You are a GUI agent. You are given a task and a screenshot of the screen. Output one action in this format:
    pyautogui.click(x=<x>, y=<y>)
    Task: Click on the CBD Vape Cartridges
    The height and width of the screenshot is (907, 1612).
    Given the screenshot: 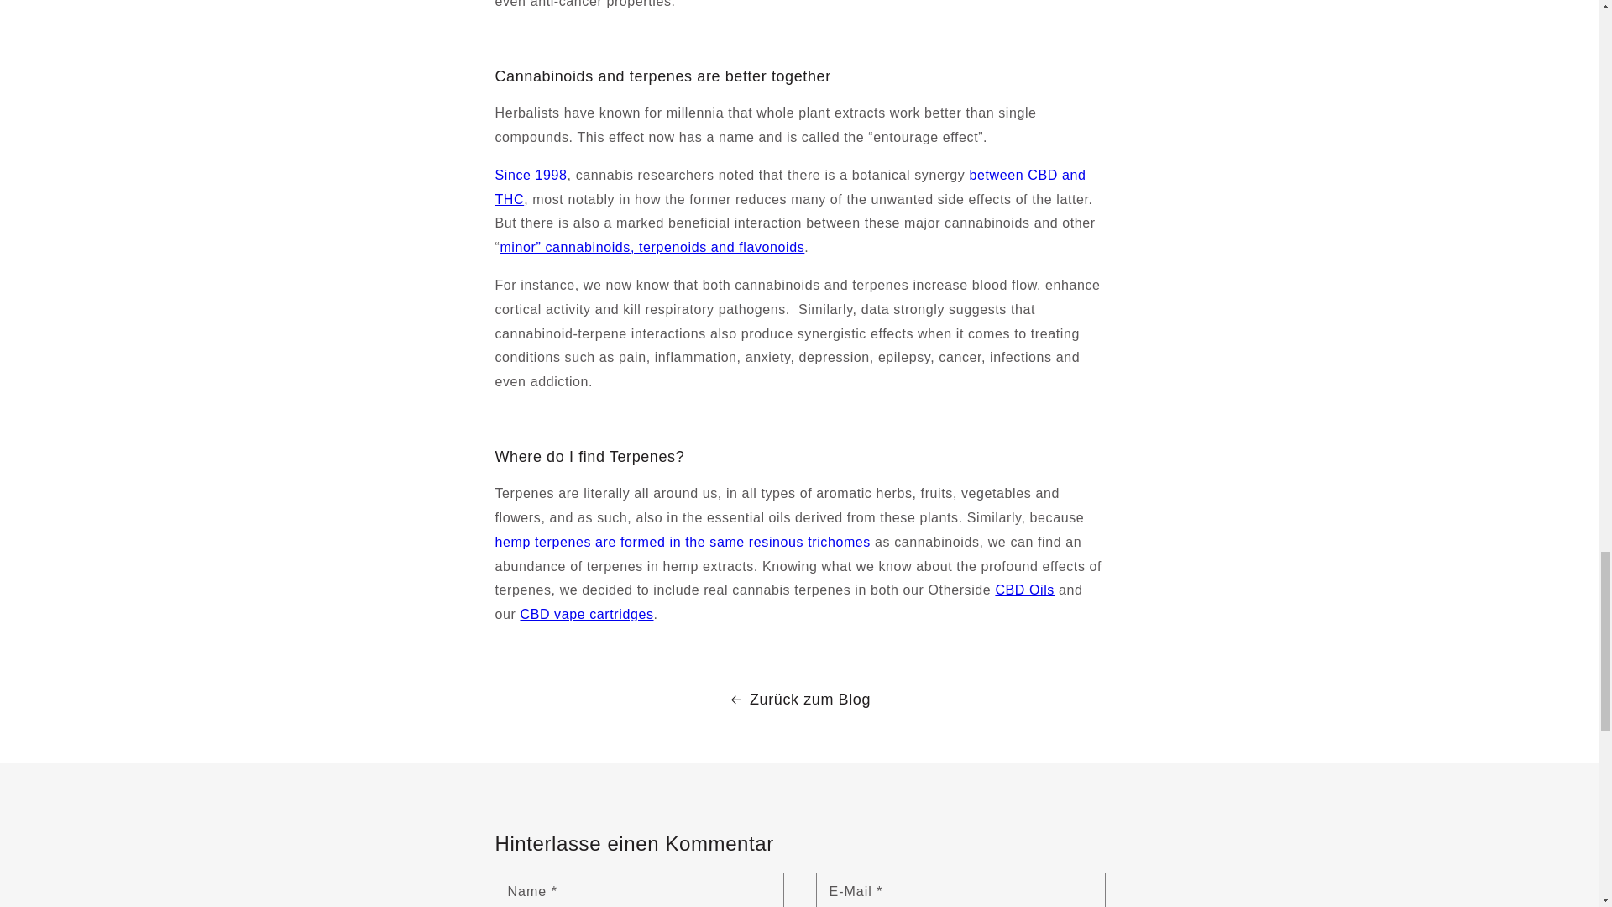 What is the action you would take?
    pyautogui.click(x=586, y=613)
    